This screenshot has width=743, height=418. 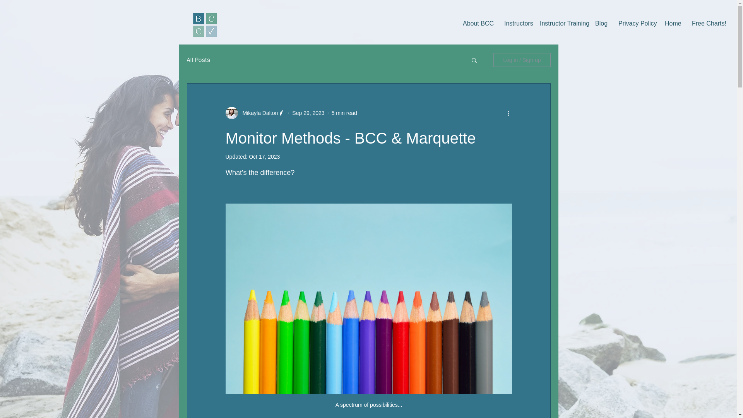 I want to click on All Posts, so click(x=198, y=60).